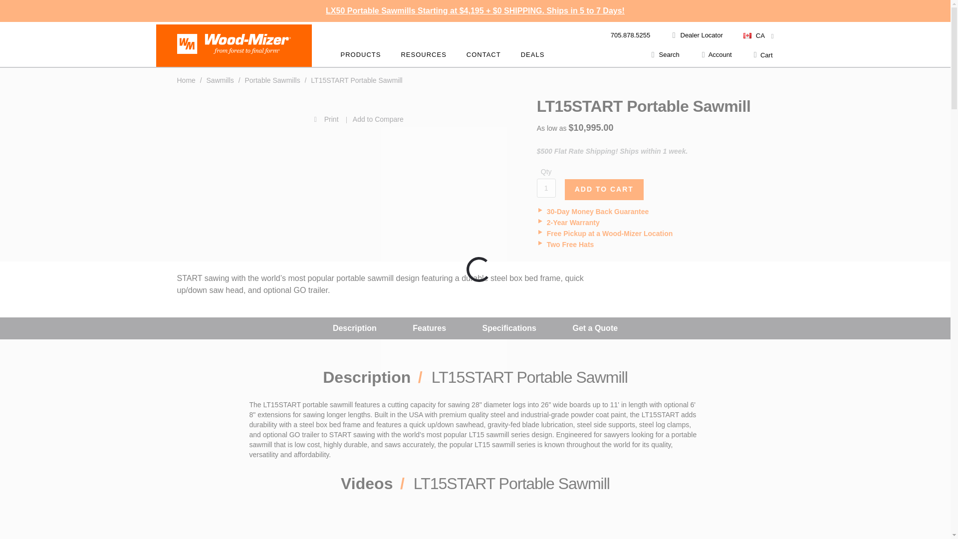 This screenshot has height=539, width=958. Describe the element at coordinates (546, 188) in the screenshot. I see `1` at that location.